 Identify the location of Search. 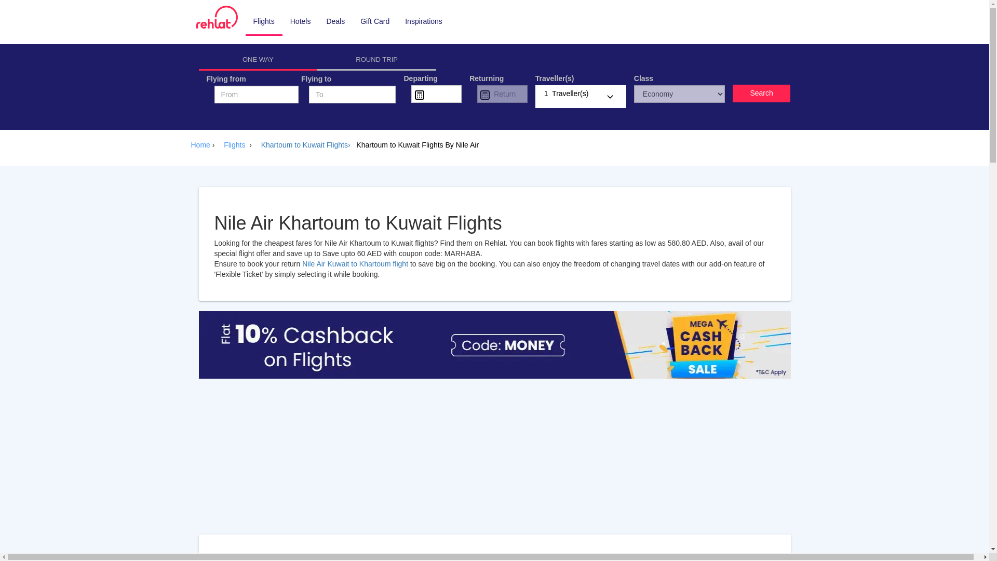
(761, 94).